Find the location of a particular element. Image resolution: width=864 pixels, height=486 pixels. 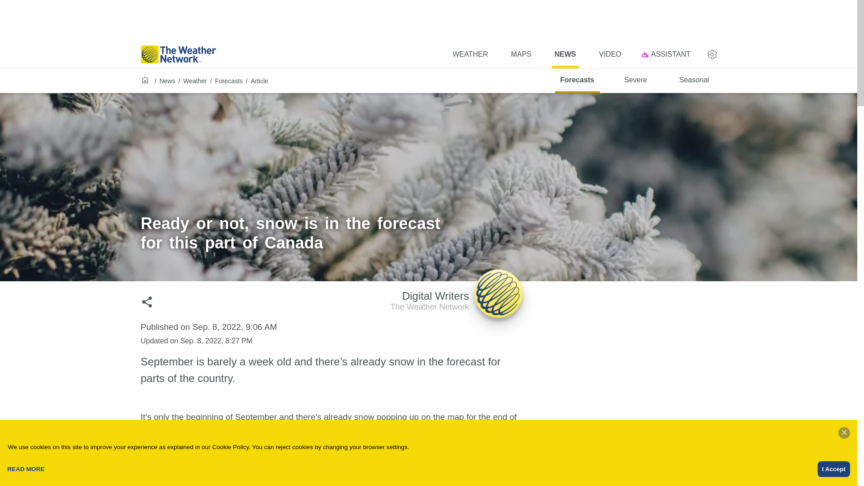

NEWS is located at coordinates (693, 81).